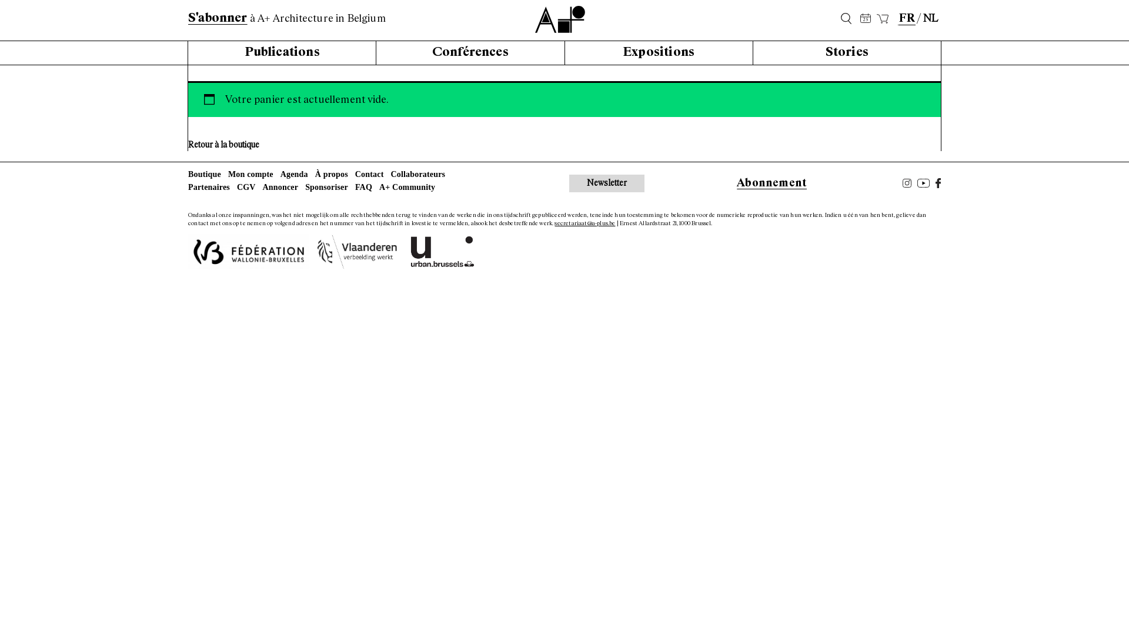 This screenshot has height=635, width=1129. I want to click on Newsletter, so click(607, 183).